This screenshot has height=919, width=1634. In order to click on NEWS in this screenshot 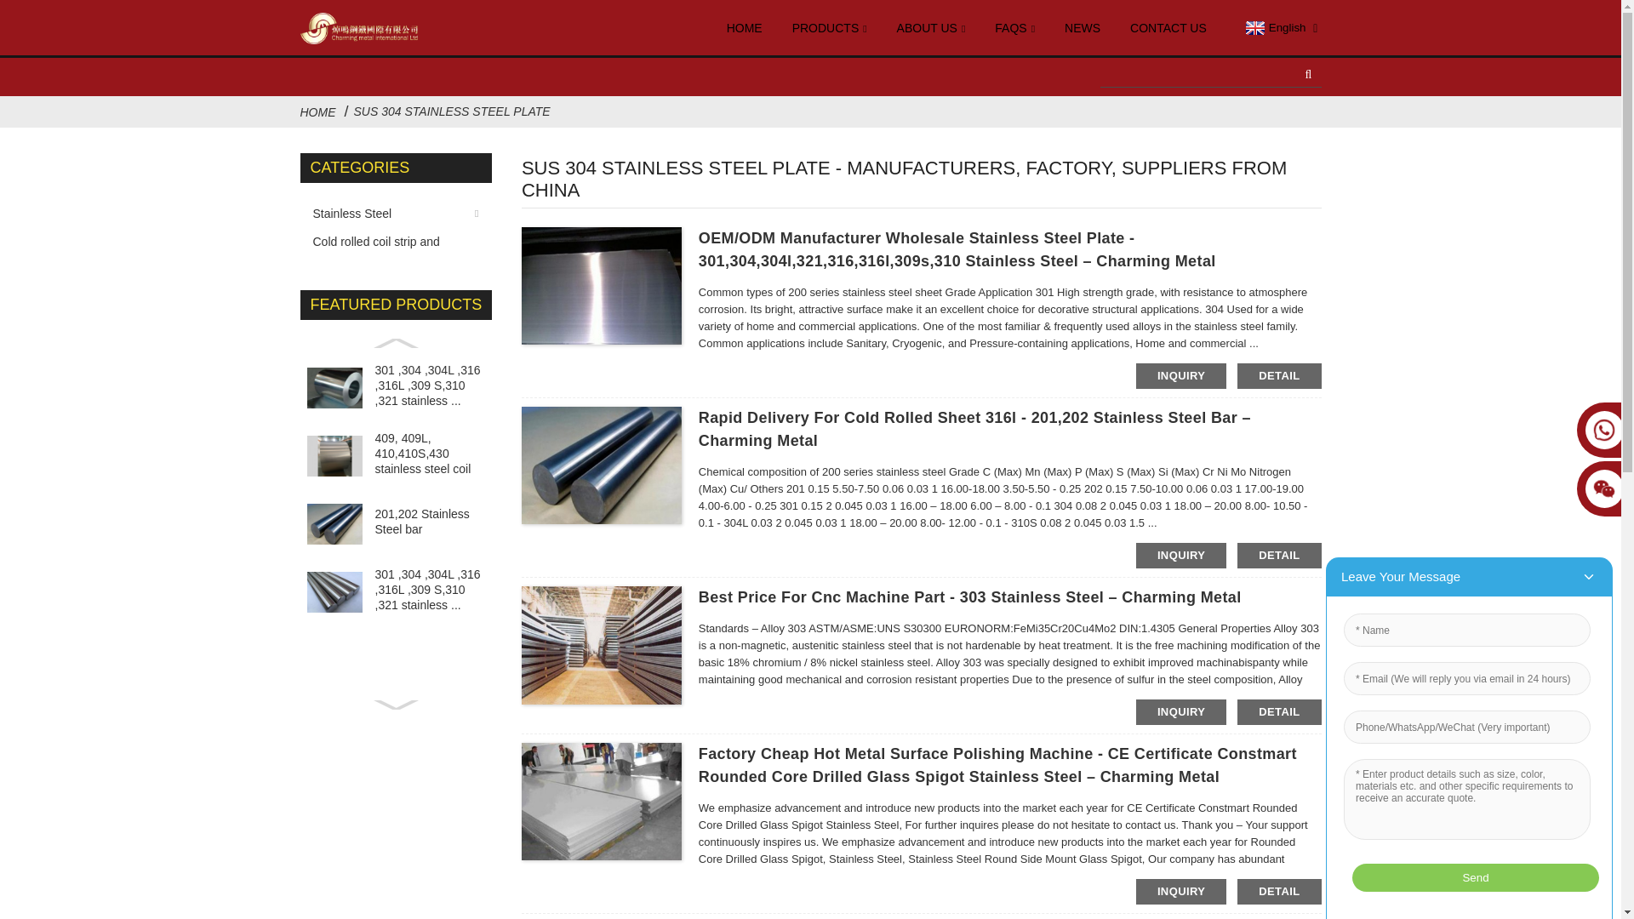, I will do `click(1083, 28)`.